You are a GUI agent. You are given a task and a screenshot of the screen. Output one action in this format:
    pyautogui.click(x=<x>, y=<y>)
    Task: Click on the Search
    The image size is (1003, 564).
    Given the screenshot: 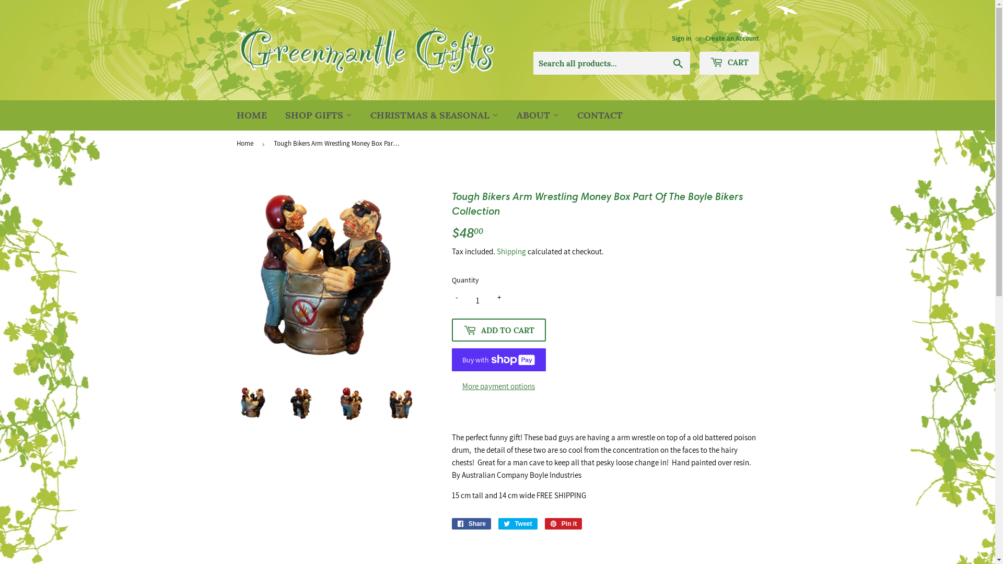 What is the action you would take?
    pyautogui.click(x=678, y=64)
    